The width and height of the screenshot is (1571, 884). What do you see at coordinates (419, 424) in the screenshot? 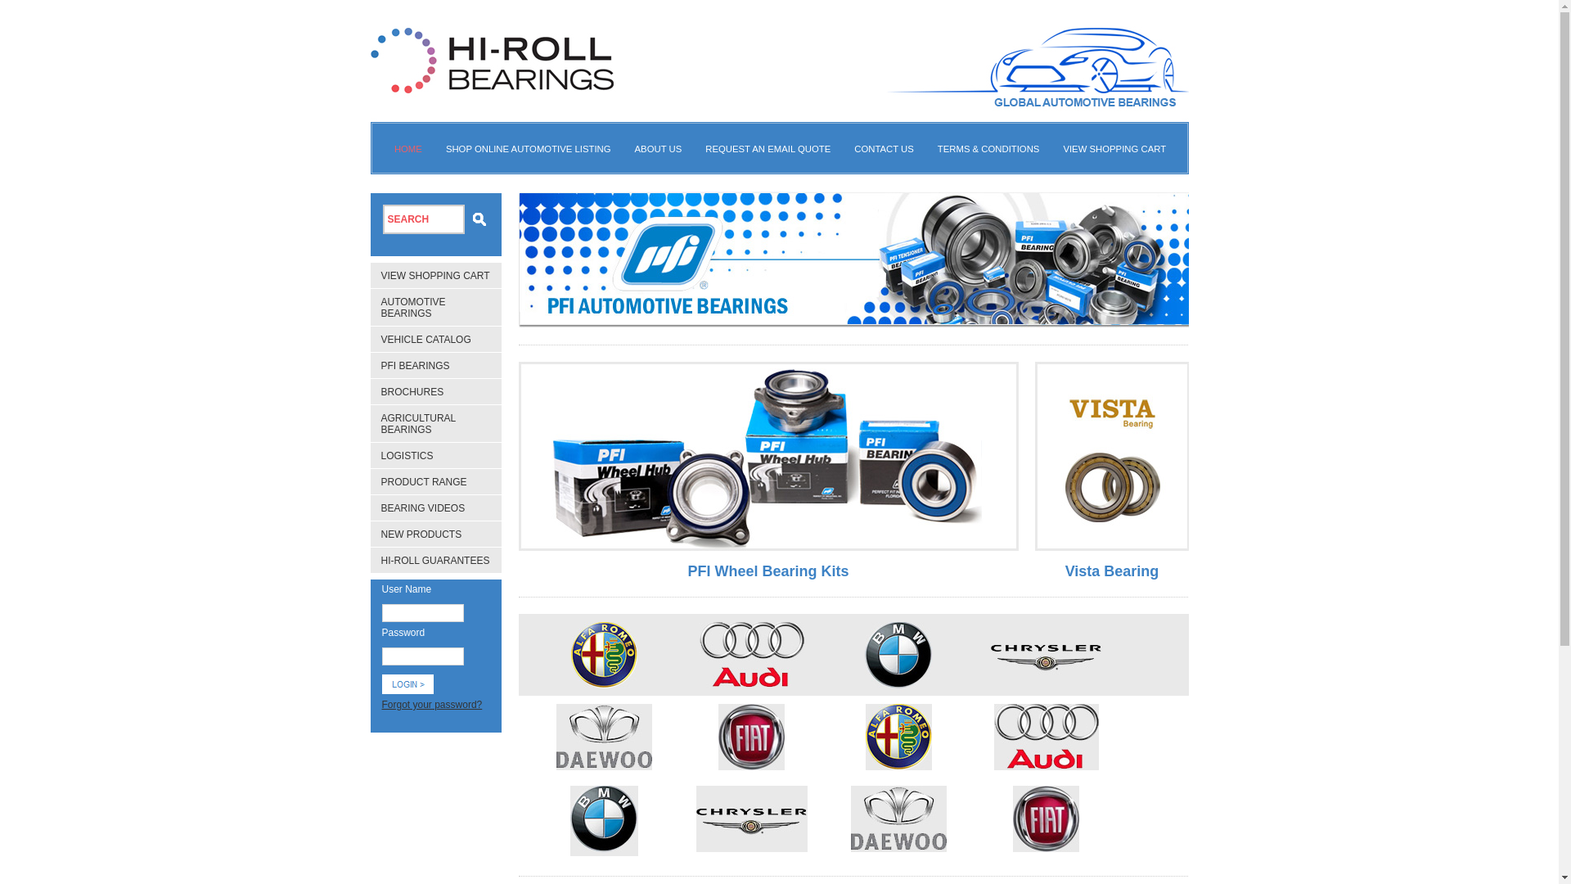
I see `AGRICULTURAL BEARINGS` at bounding box center [419, 424].